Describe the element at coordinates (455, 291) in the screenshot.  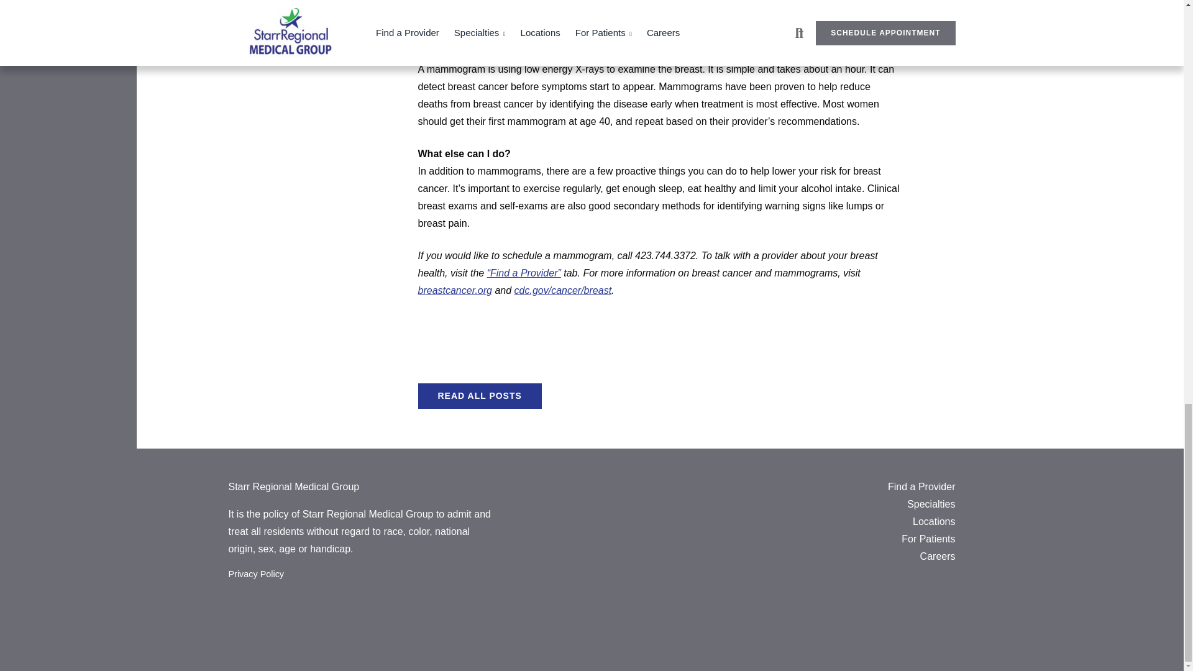
I see `breastcancer.org` at that location.